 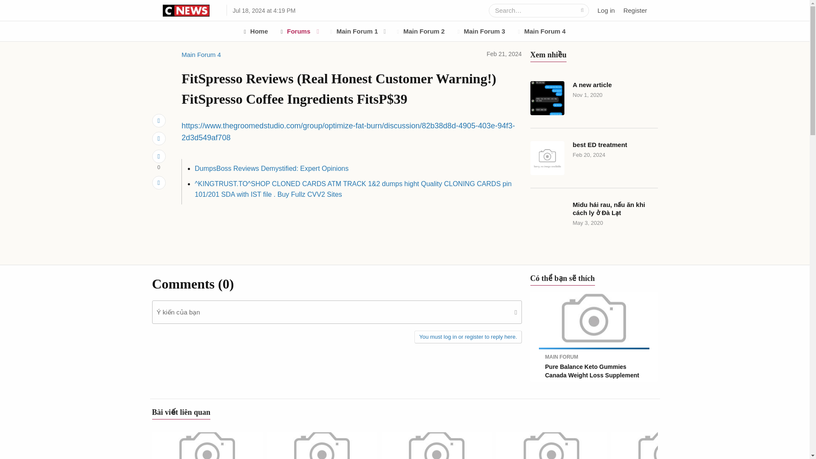 What do you see at coordinates (159, 156) in the screenshot?
I see `0` at bounding box center [159, 156].